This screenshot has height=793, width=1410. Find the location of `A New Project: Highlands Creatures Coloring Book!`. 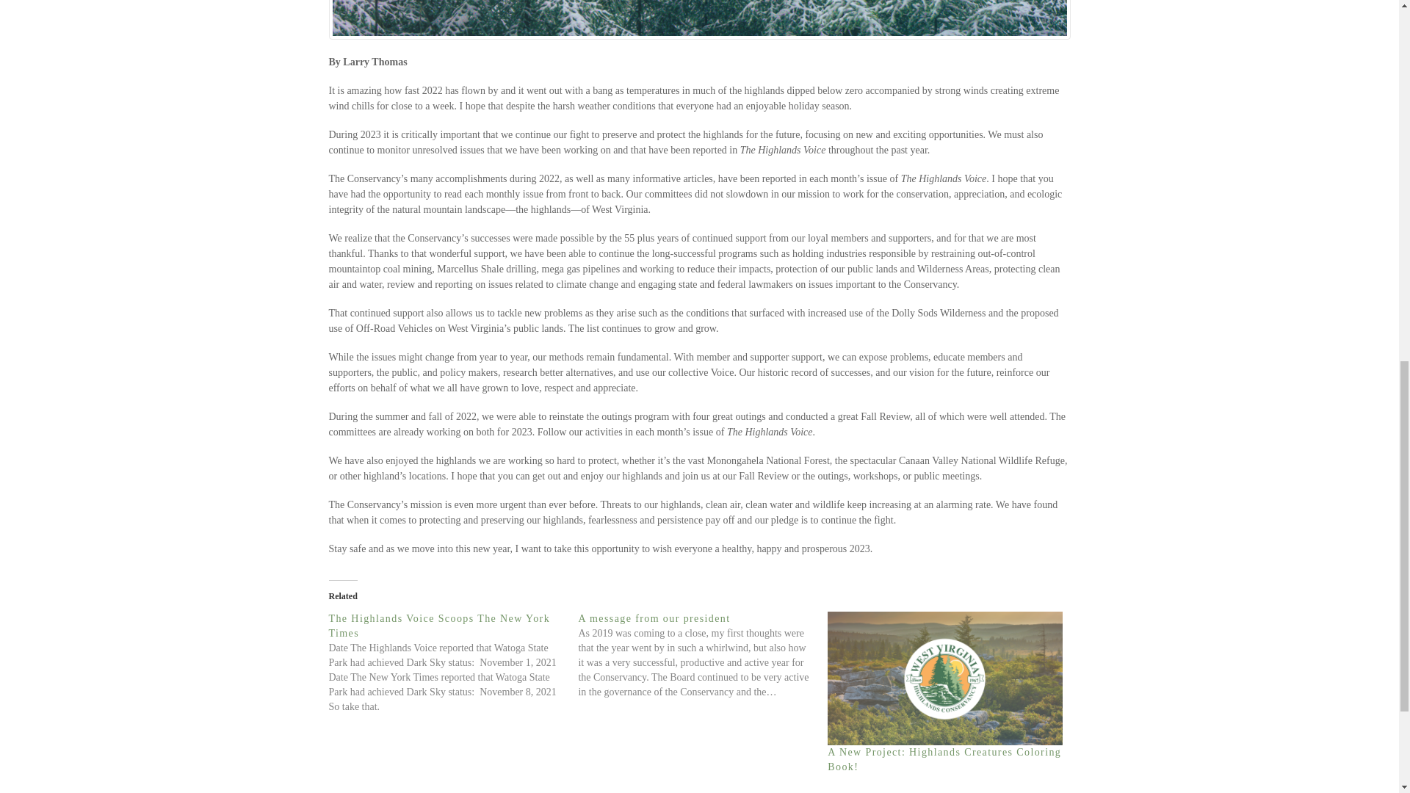

A New Project: Highlands Creatures Coloring Book! is located at coordinates (944, 759).